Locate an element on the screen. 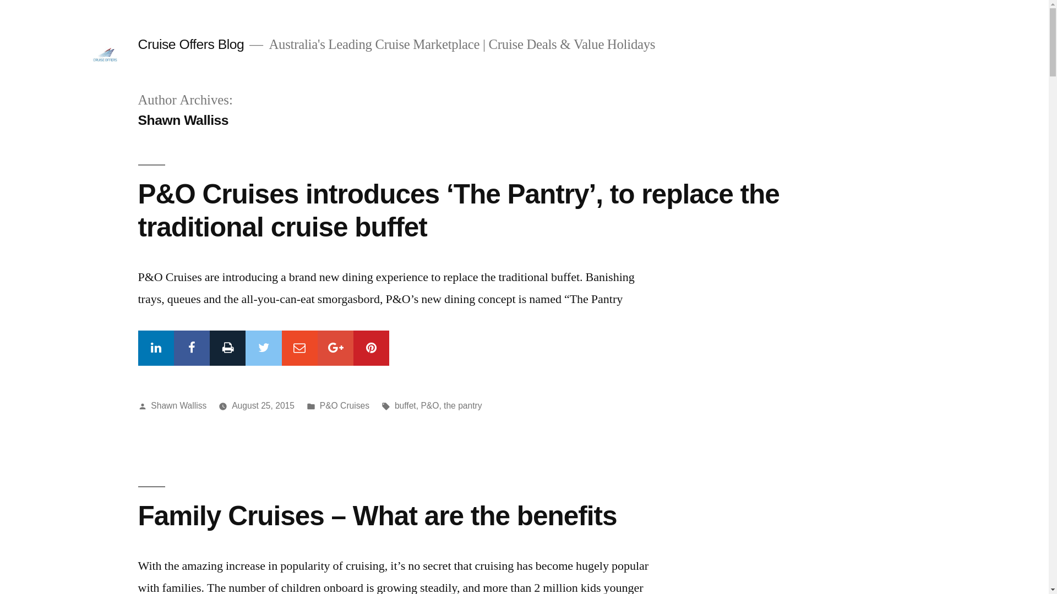 The width and height of the screenshot is (1057, 594). August 25, 2015 is located at coordinates (263, 406).